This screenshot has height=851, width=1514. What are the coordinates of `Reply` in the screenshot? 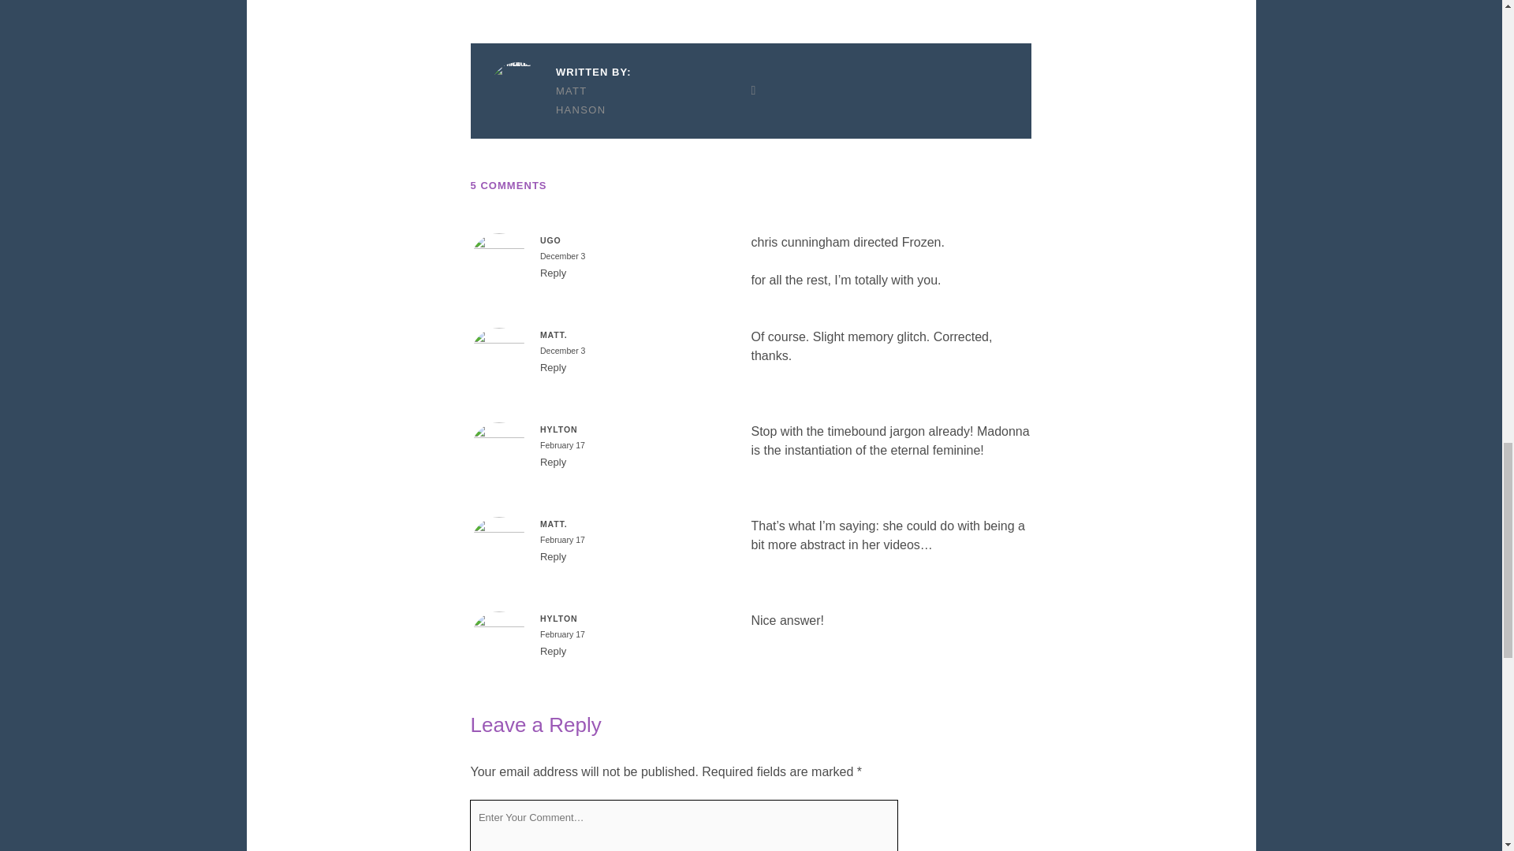 It's located at (554, 462).